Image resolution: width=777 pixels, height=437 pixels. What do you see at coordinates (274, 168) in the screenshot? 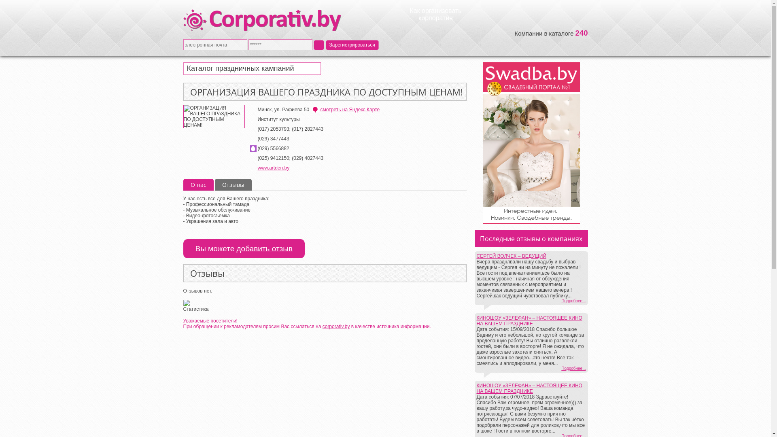
I see `www.artden.by` at bounding box center [274, 168].